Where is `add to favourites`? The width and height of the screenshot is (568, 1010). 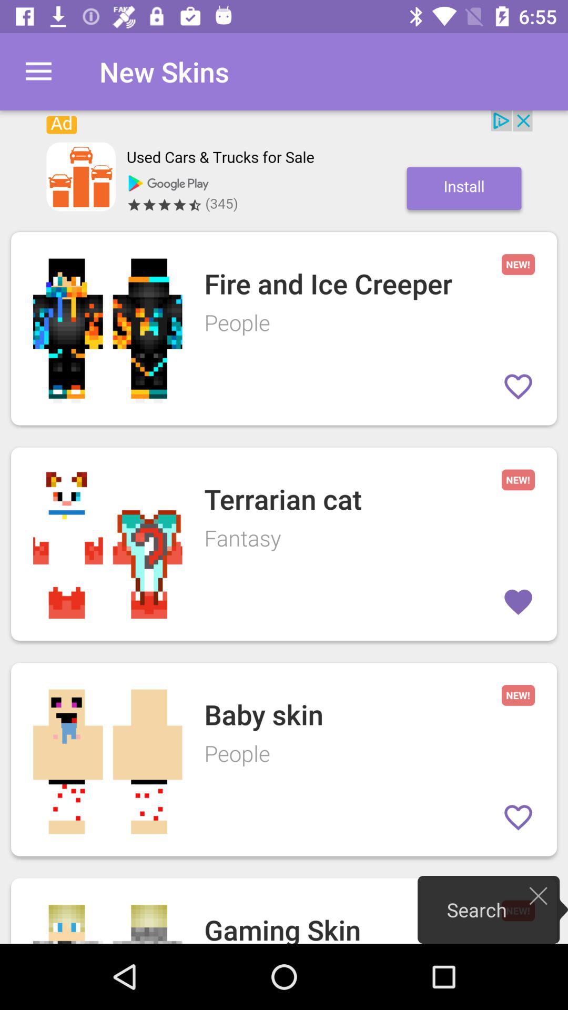
add to favourites is located at coordinates (519, 817).